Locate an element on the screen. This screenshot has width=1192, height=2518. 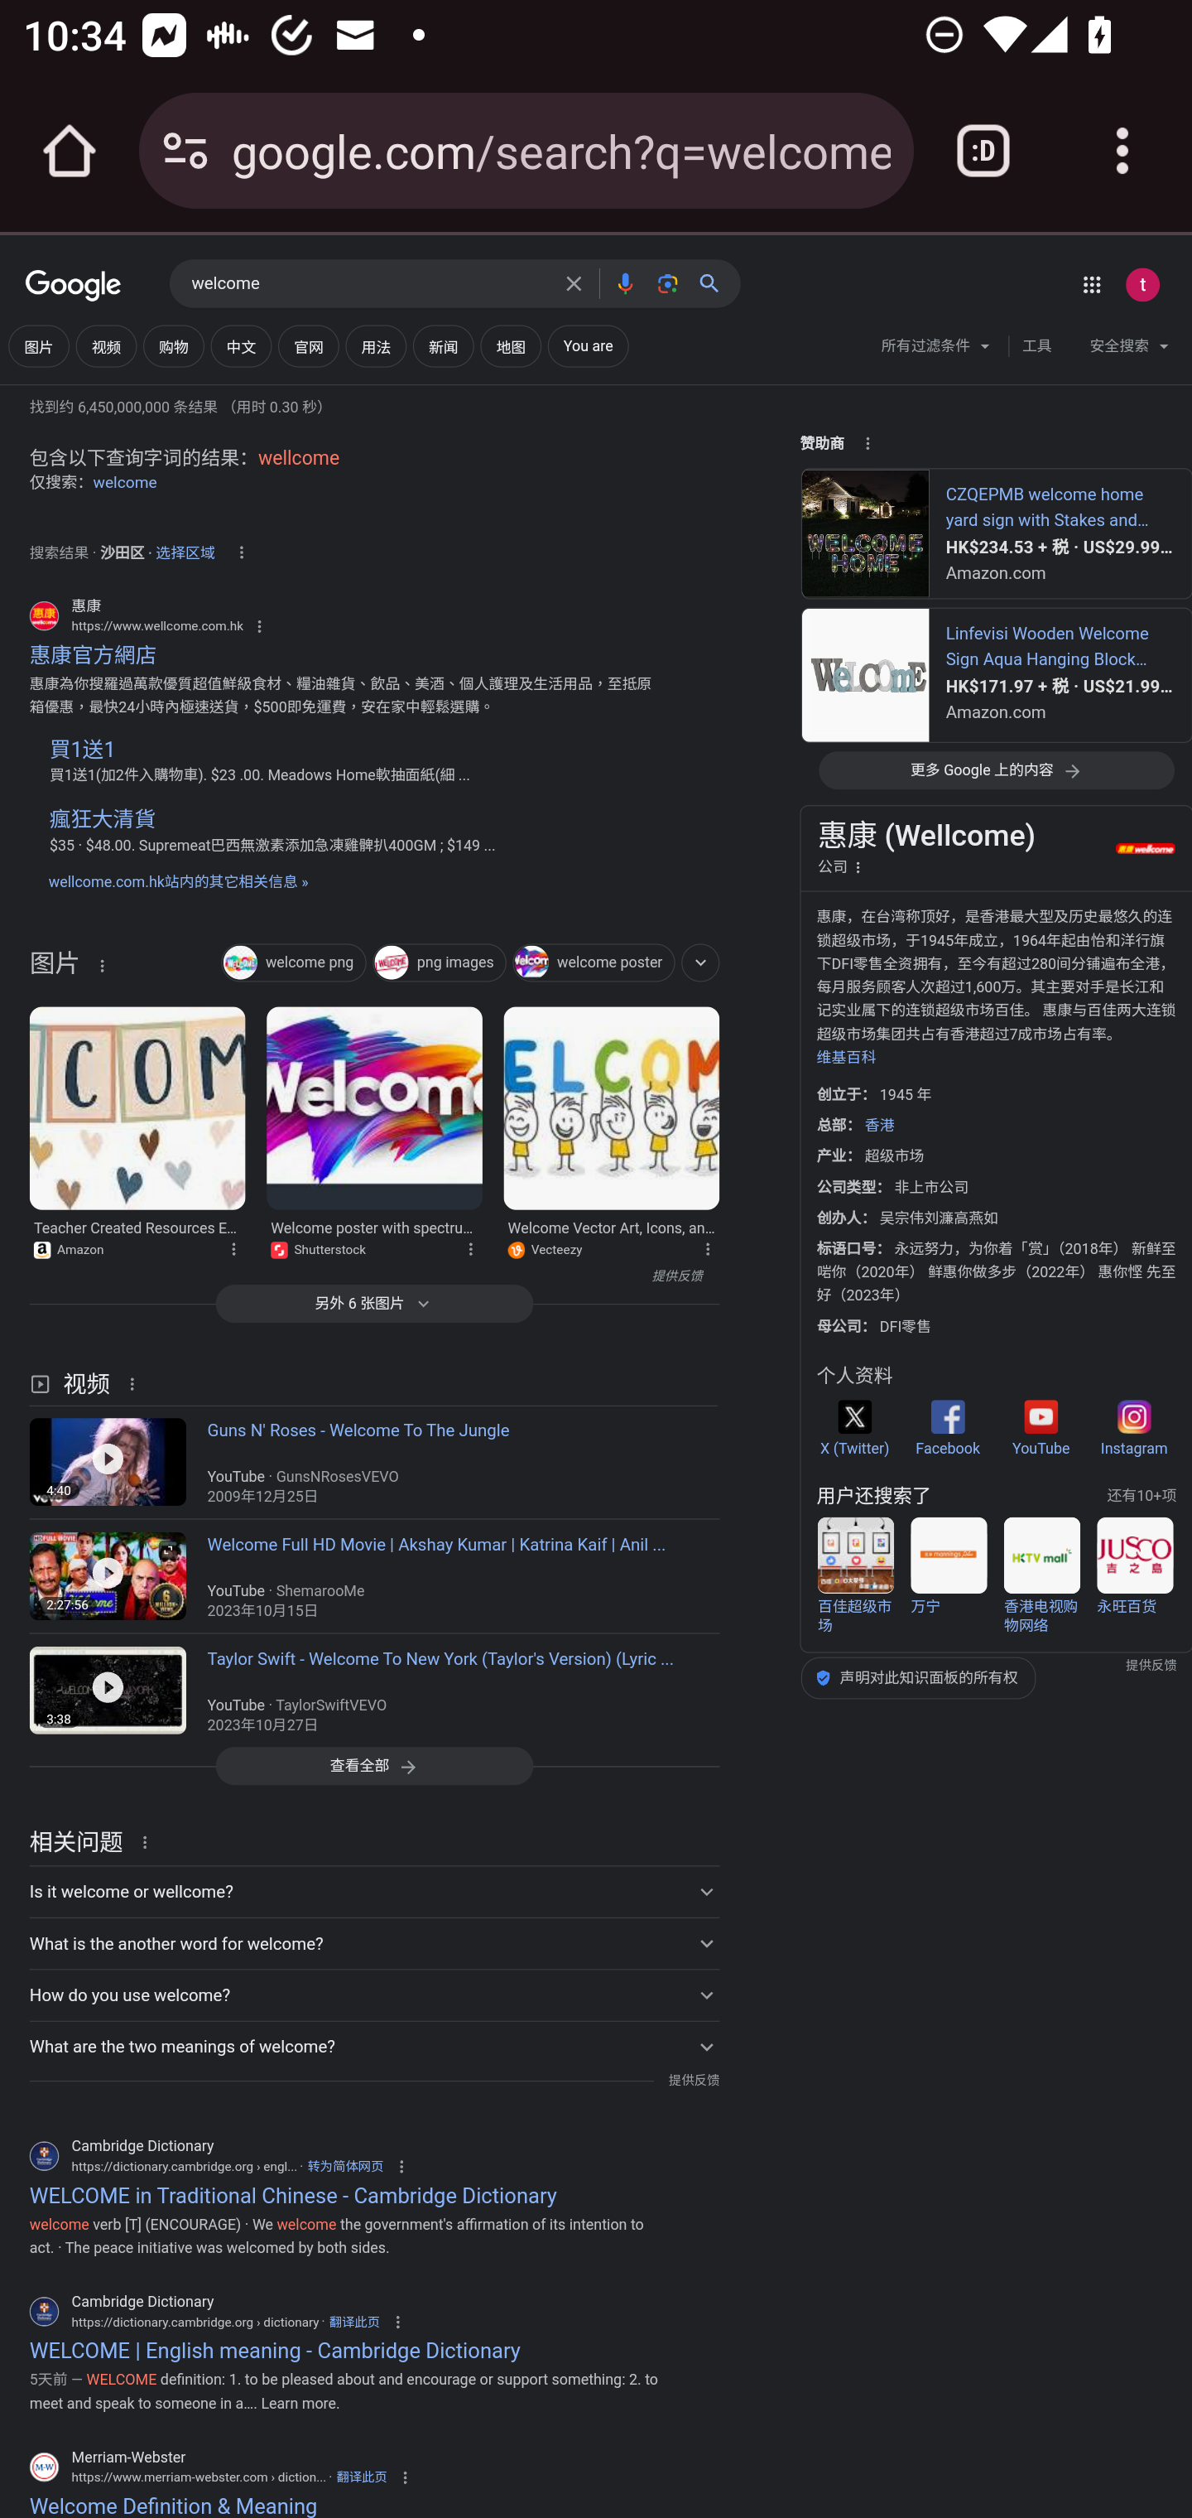
添加“中文” 中文 is located at coordinates (240, 346).